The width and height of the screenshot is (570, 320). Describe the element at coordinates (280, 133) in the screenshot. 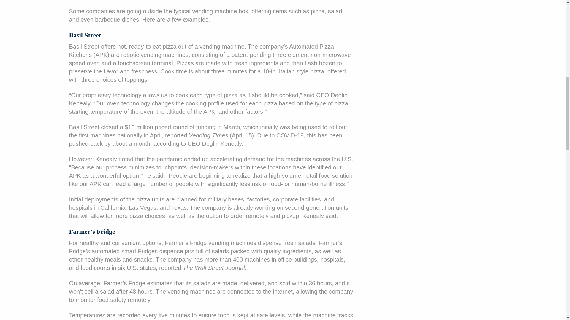

I see `ADVISORY SERVICES` at that location.